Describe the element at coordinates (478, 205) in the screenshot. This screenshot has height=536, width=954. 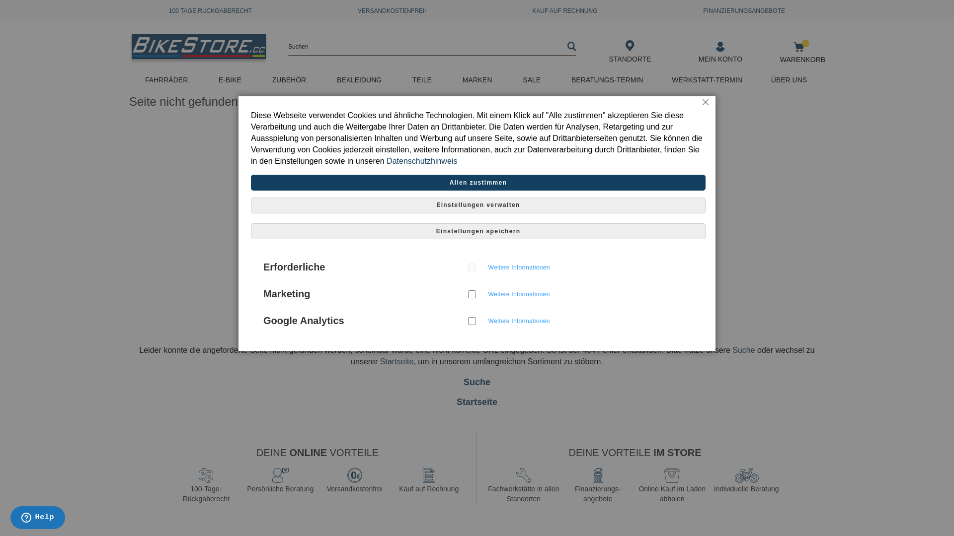
I see `Einstellungen verwalten` at that location.